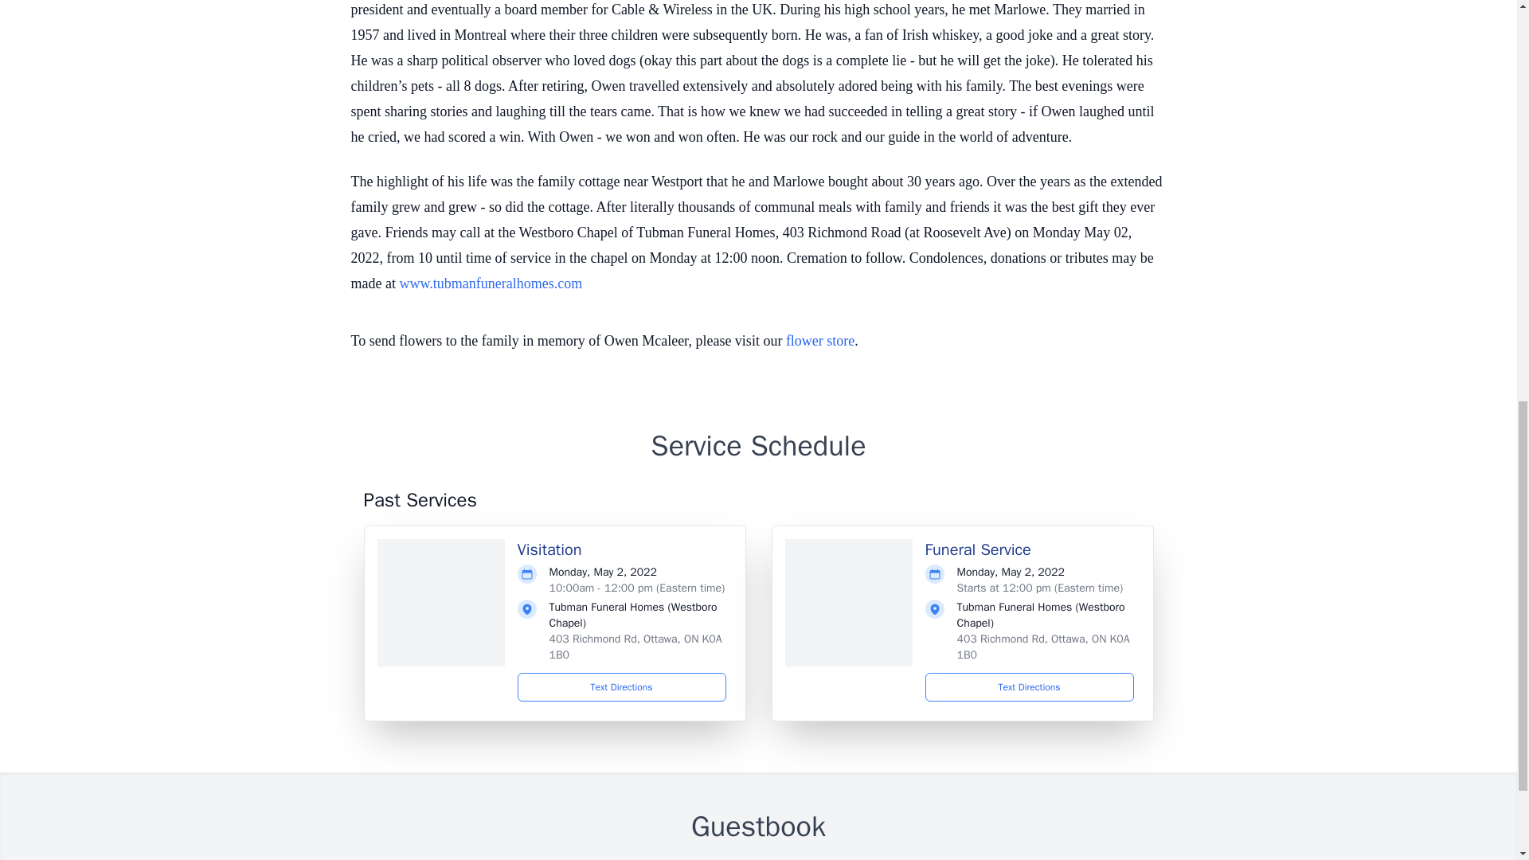  What do you see at coordinates (635, 647) in the screenshot?
I see `403 Richmond Rd, Ottawa, ON K0A 1B0` at bounding box center [635, 647].